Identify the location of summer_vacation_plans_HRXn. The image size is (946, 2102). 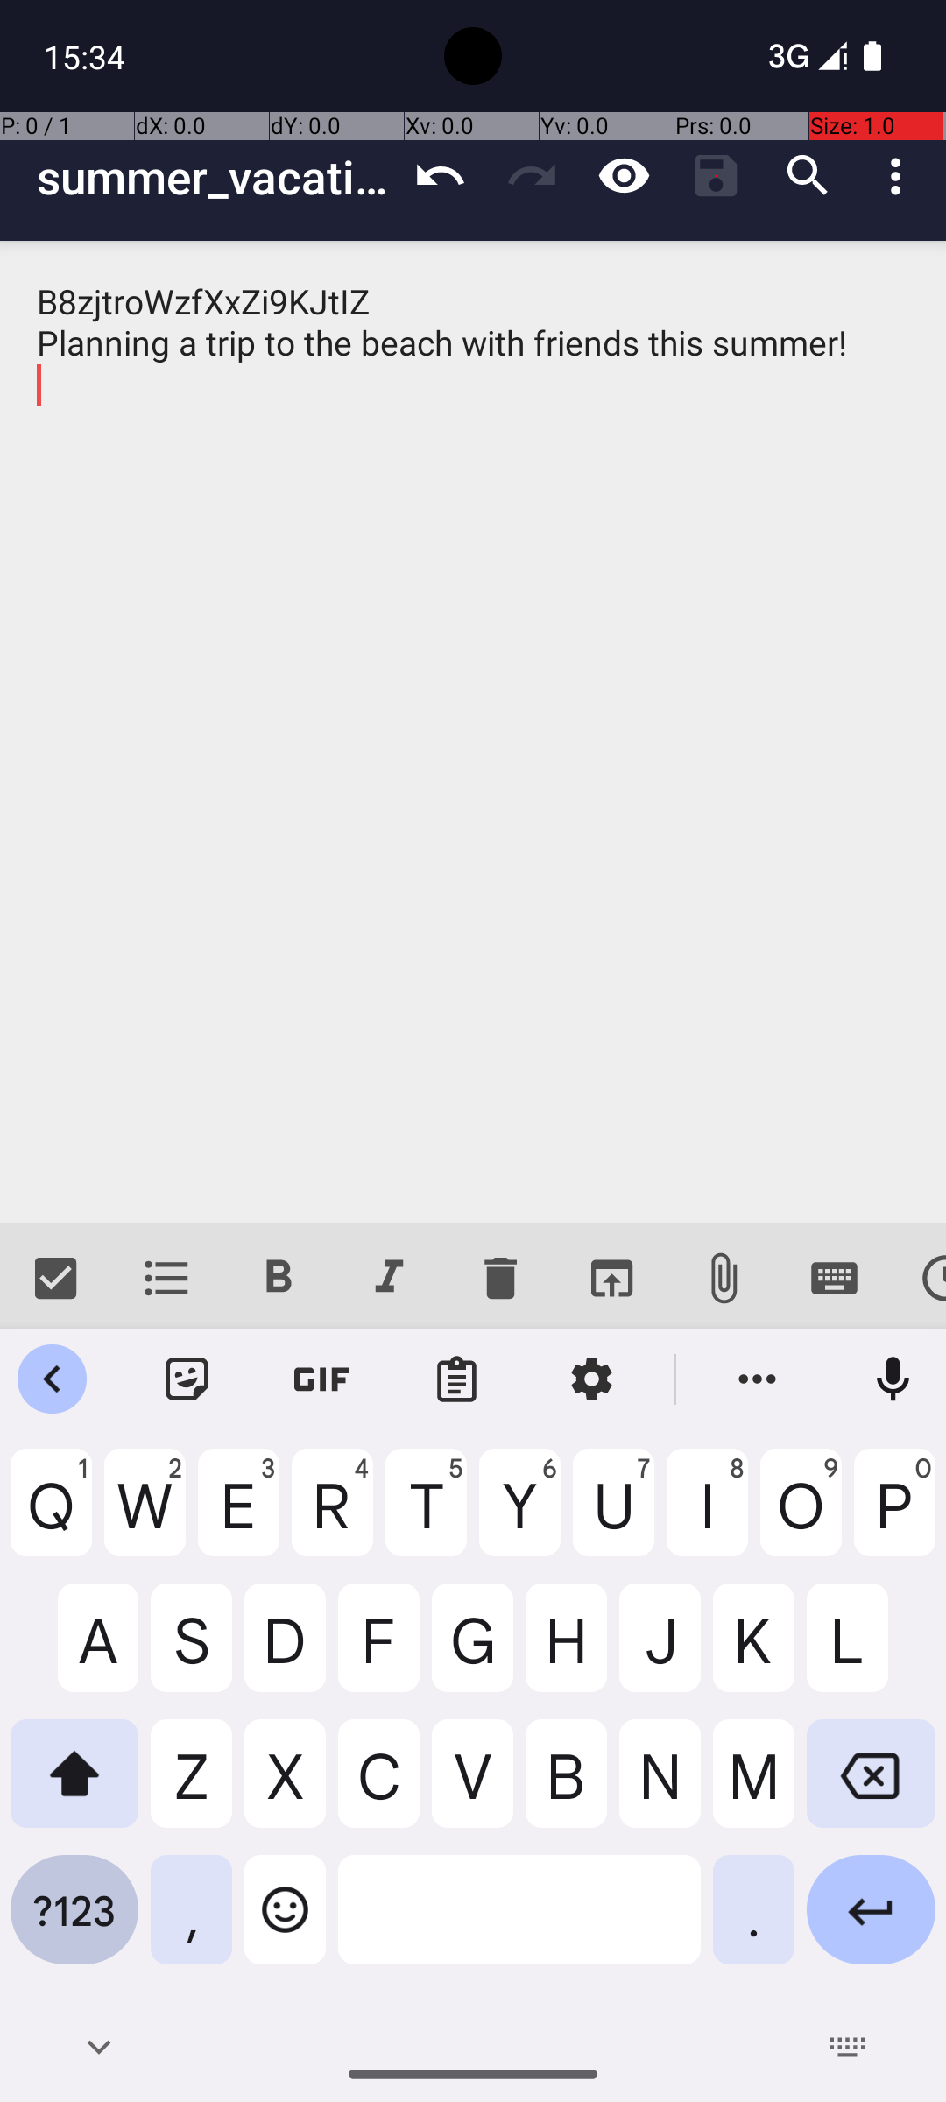
(215, 177).